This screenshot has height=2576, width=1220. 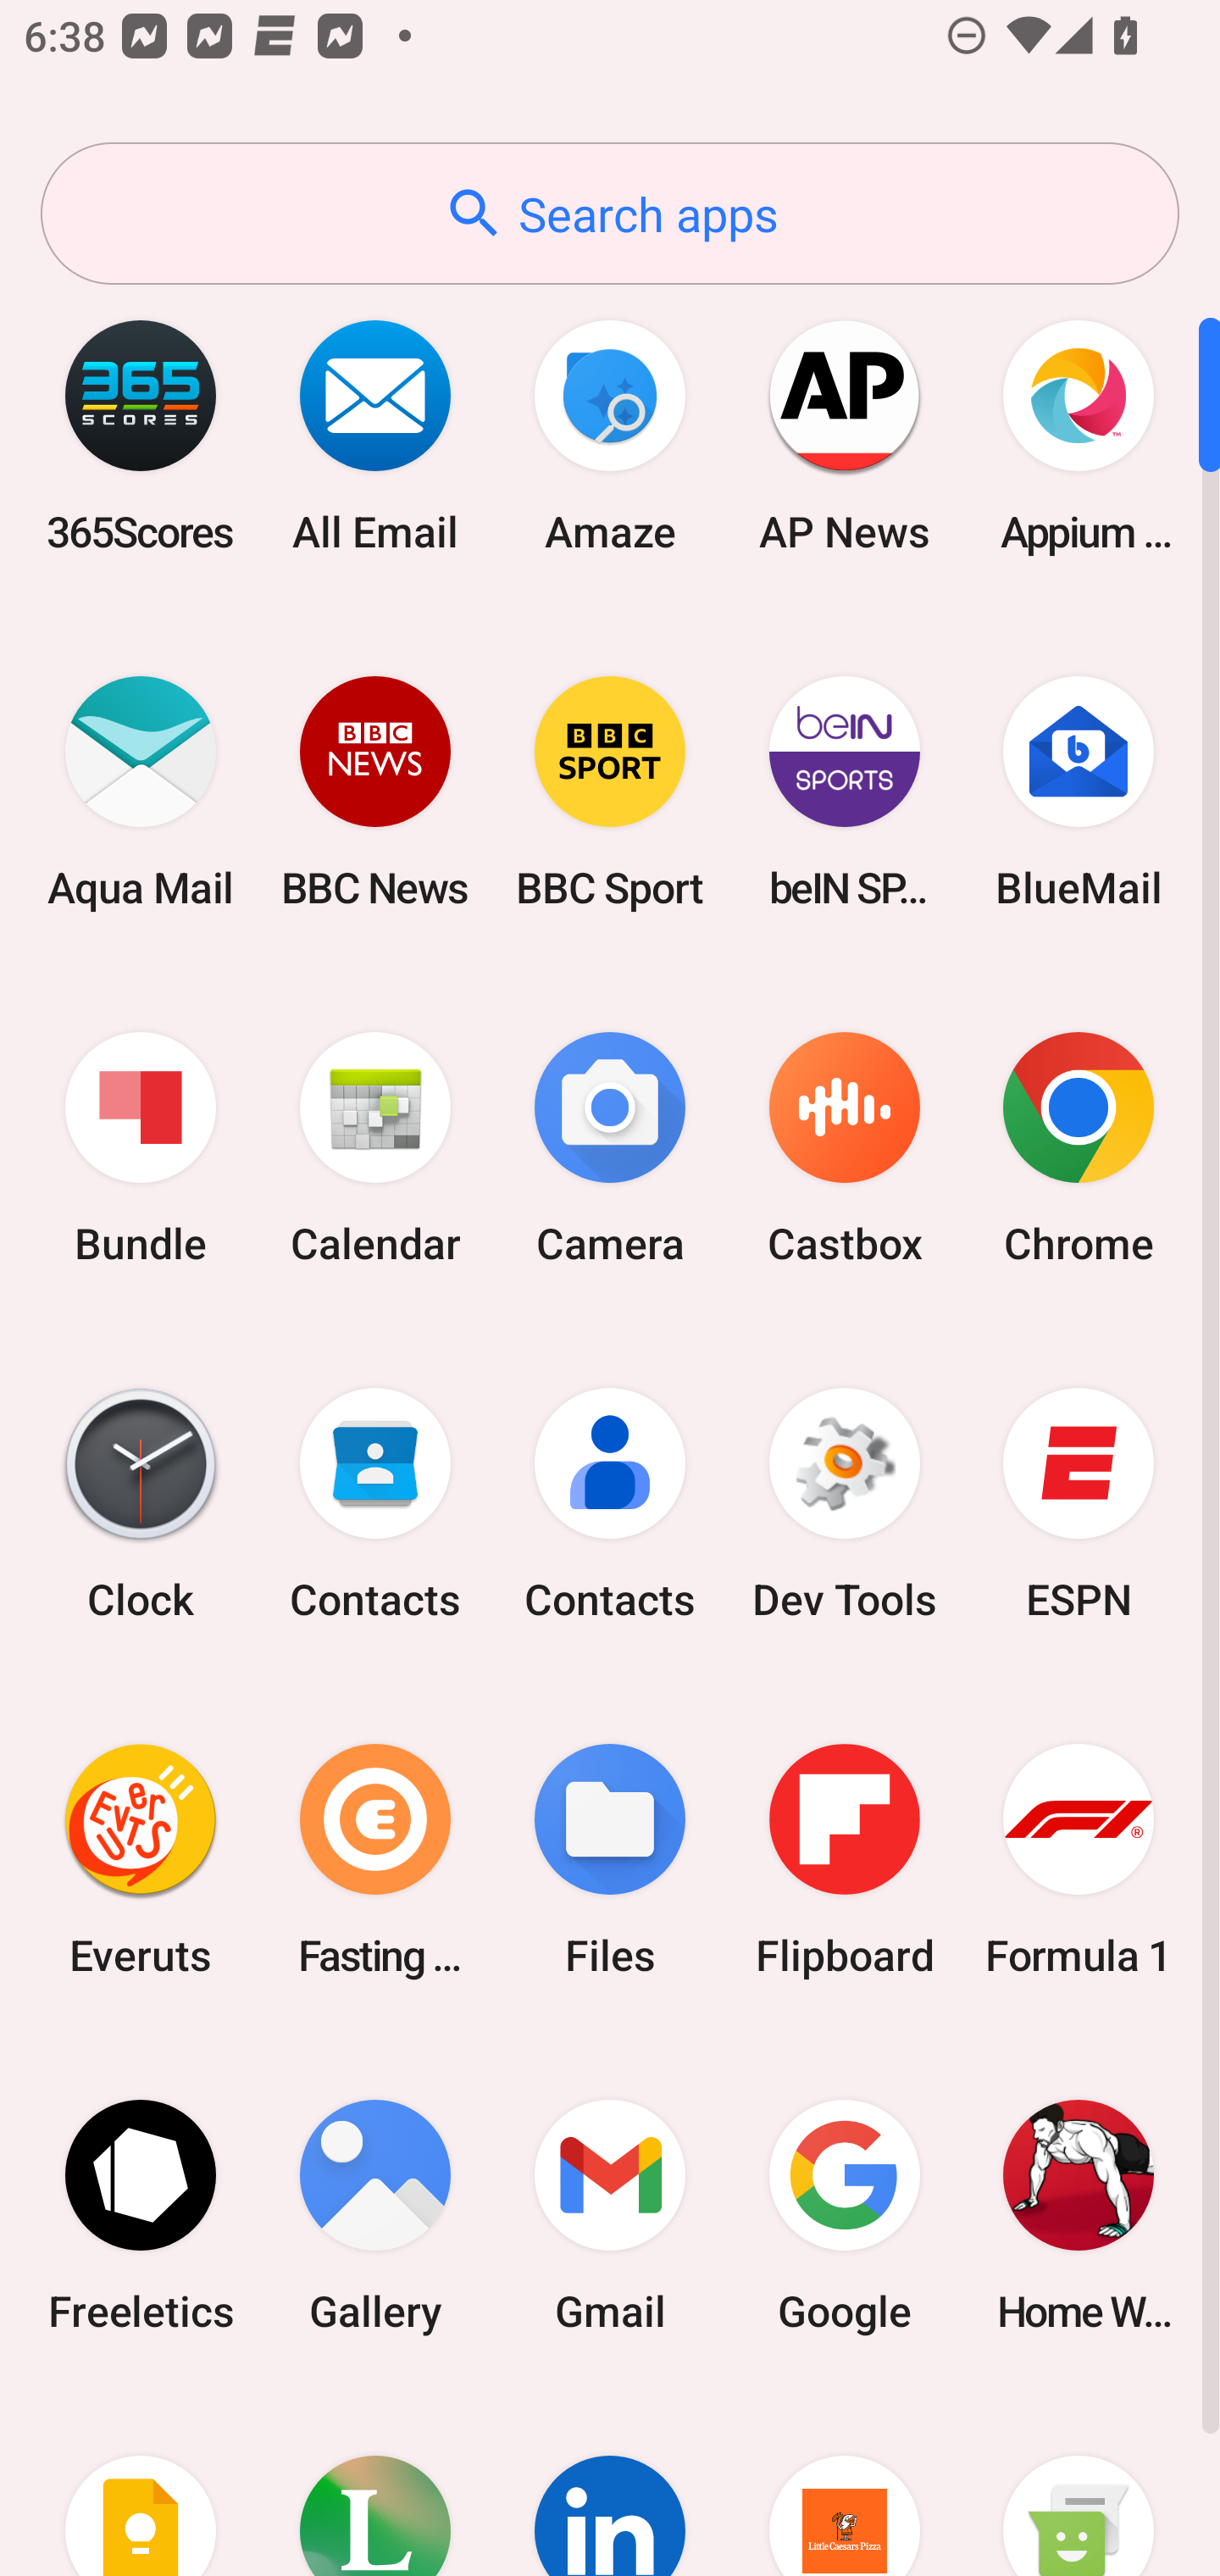 I want to click on Contacts, so click(x=610, y=1504).